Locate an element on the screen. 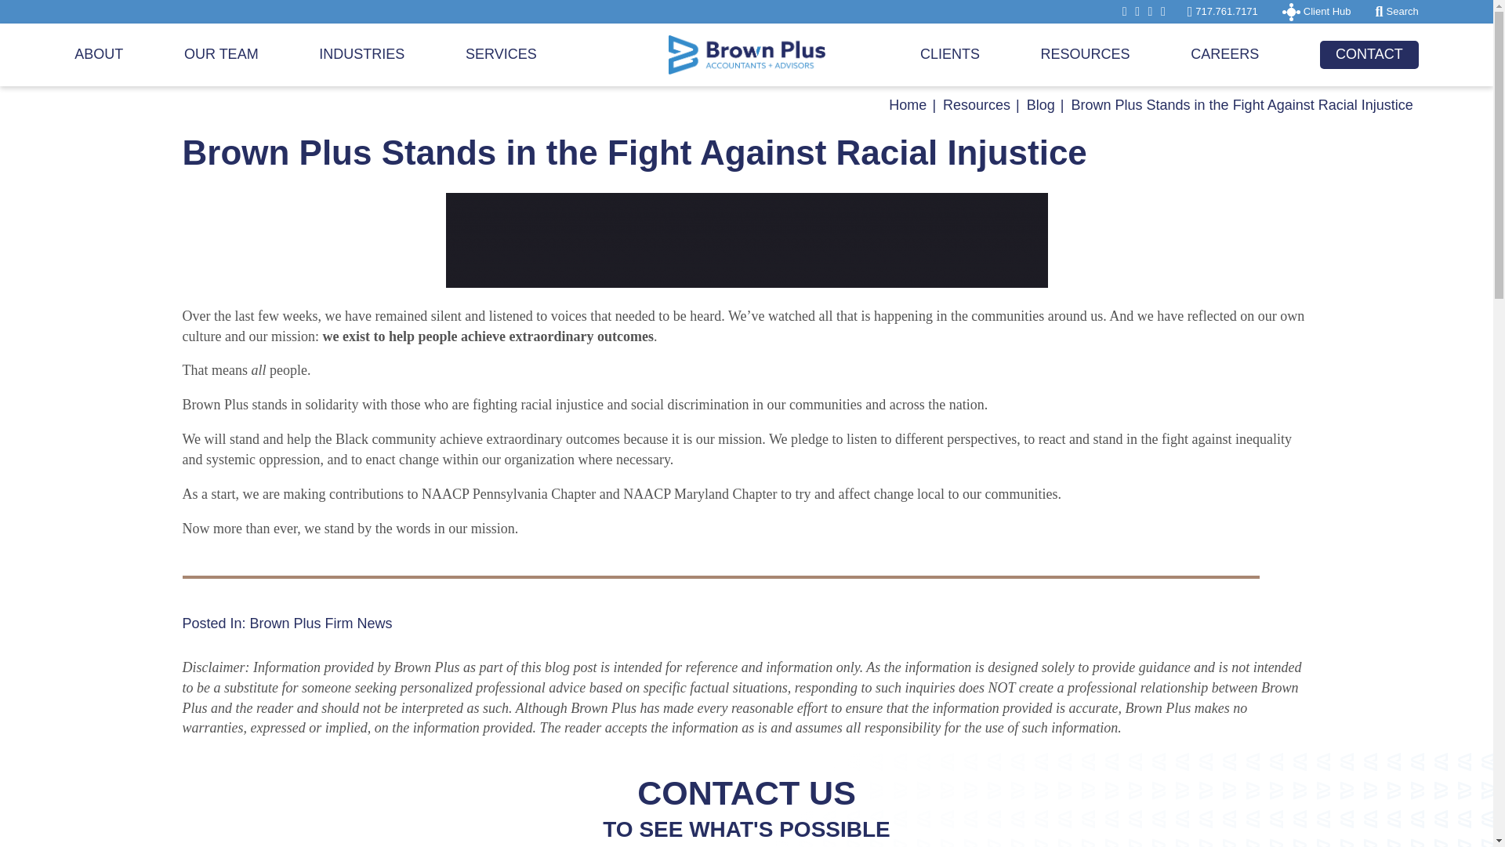 The height and width of the screenshot is (847, 1505). 717.761.7171 is located at coordinates (1223, 12).